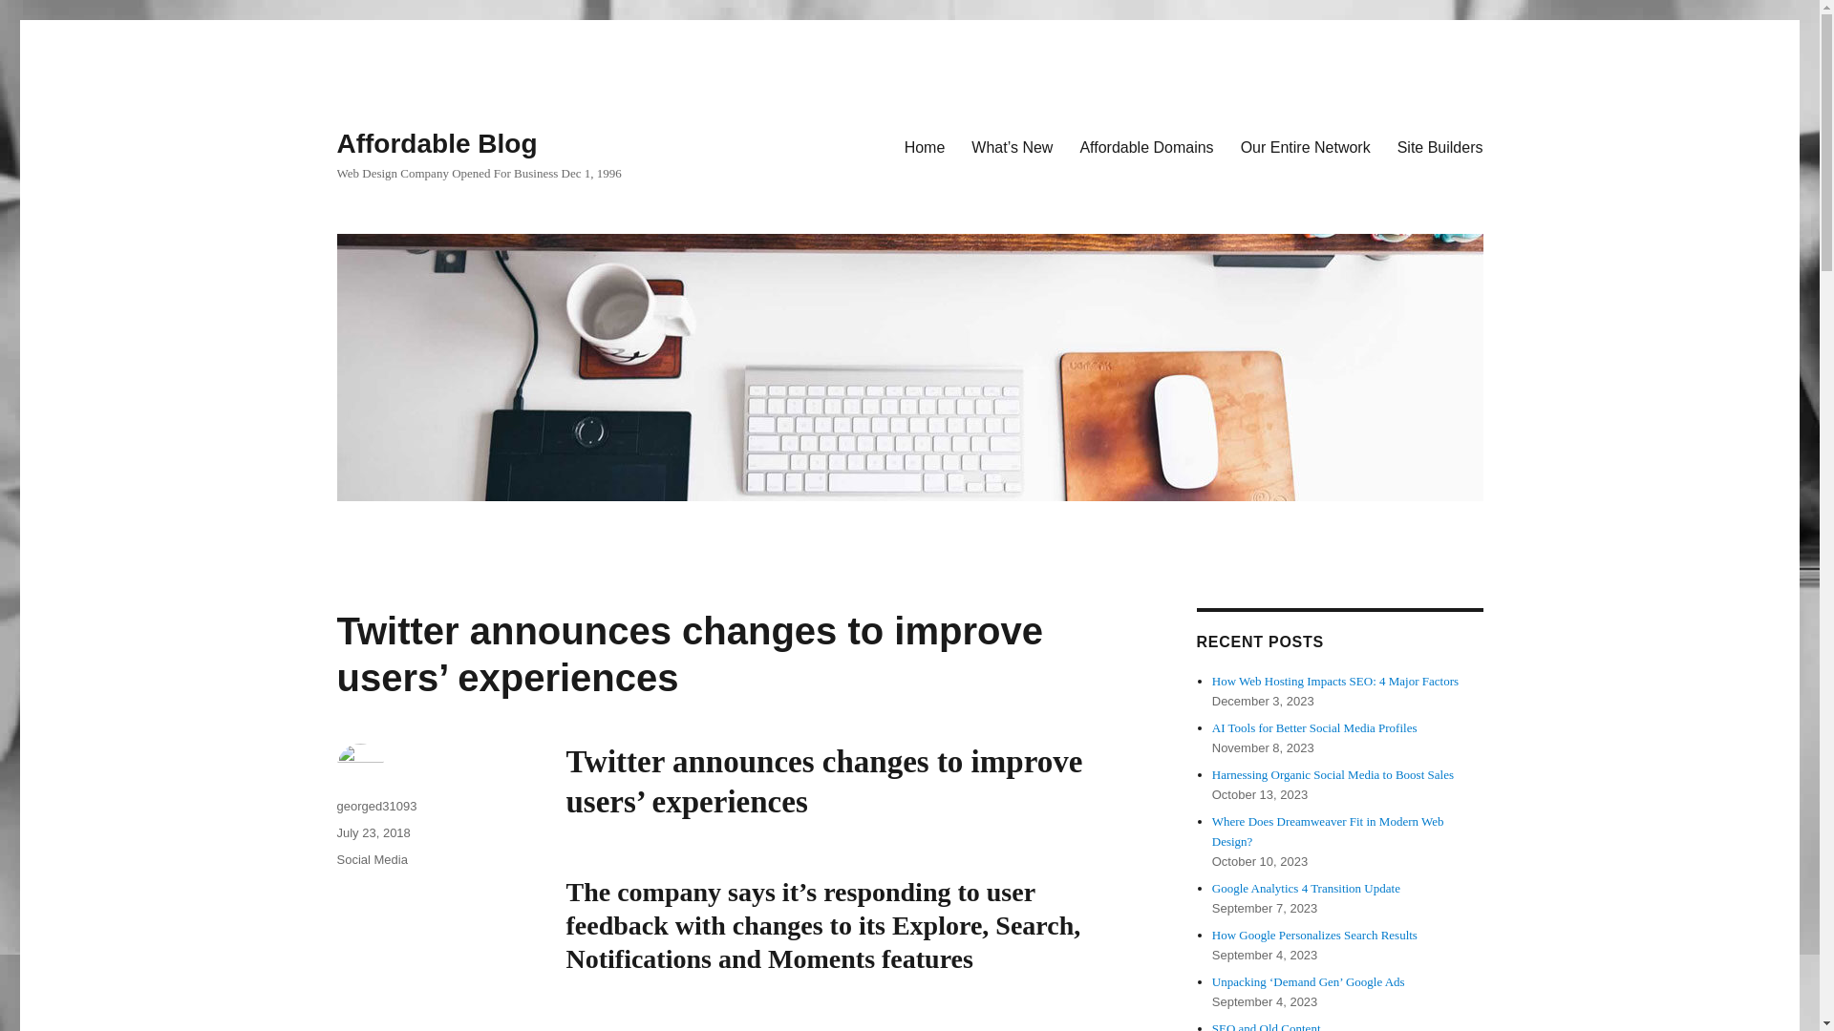 The height and width of the screenshot is (1031, 1834). I want to click on Our Entire Network, so click(1305, 146).